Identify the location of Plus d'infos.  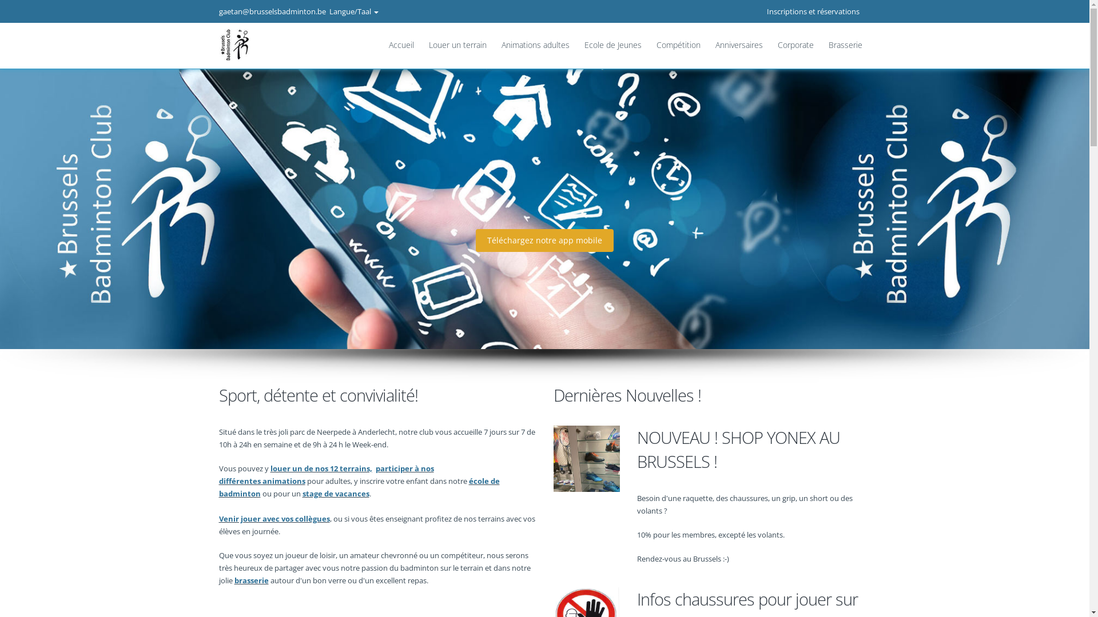
(544, 241).